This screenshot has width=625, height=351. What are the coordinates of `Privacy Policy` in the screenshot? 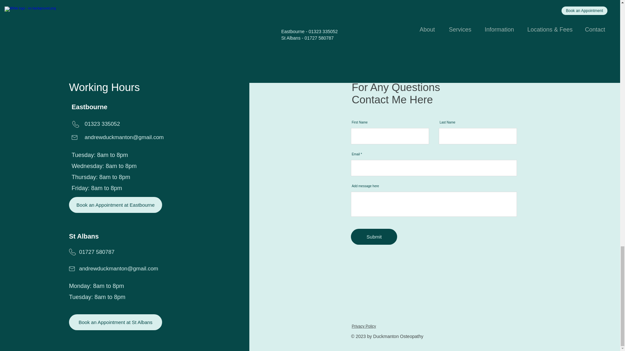 It's located at (364, 326).